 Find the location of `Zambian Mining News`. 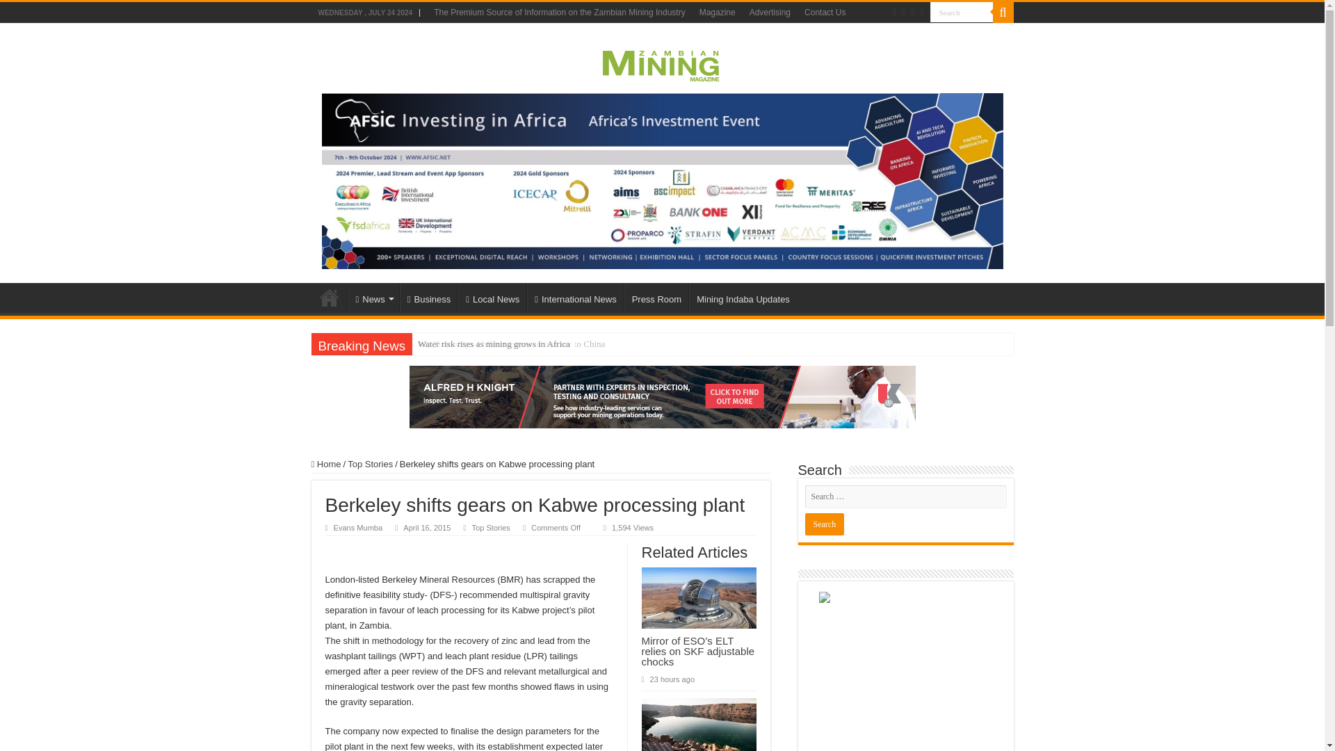

Zambian Mining News is located at coordinates (663, 63).